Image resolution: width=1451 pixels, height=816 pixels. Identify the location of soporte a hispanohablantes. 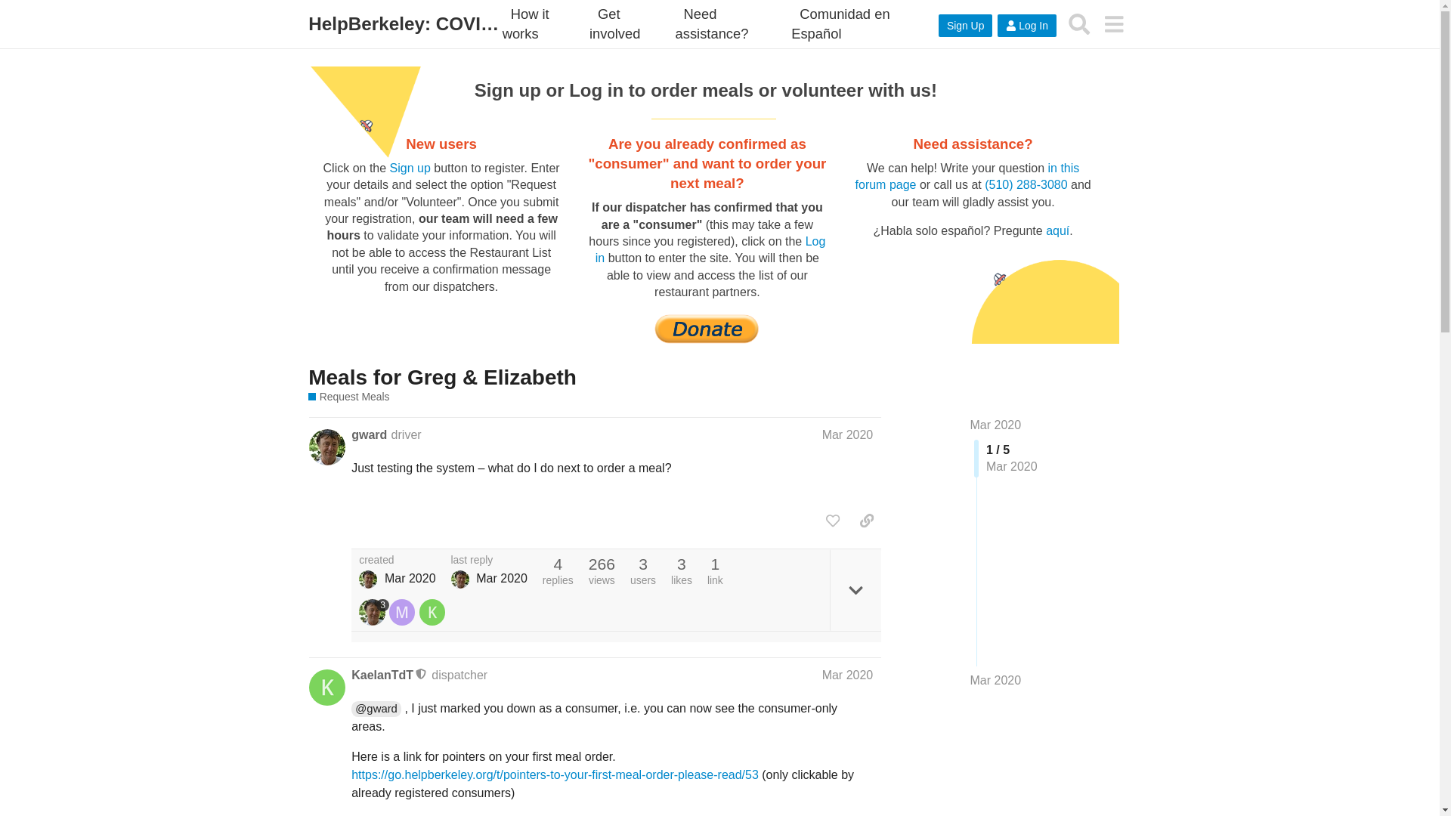
(840, 24).